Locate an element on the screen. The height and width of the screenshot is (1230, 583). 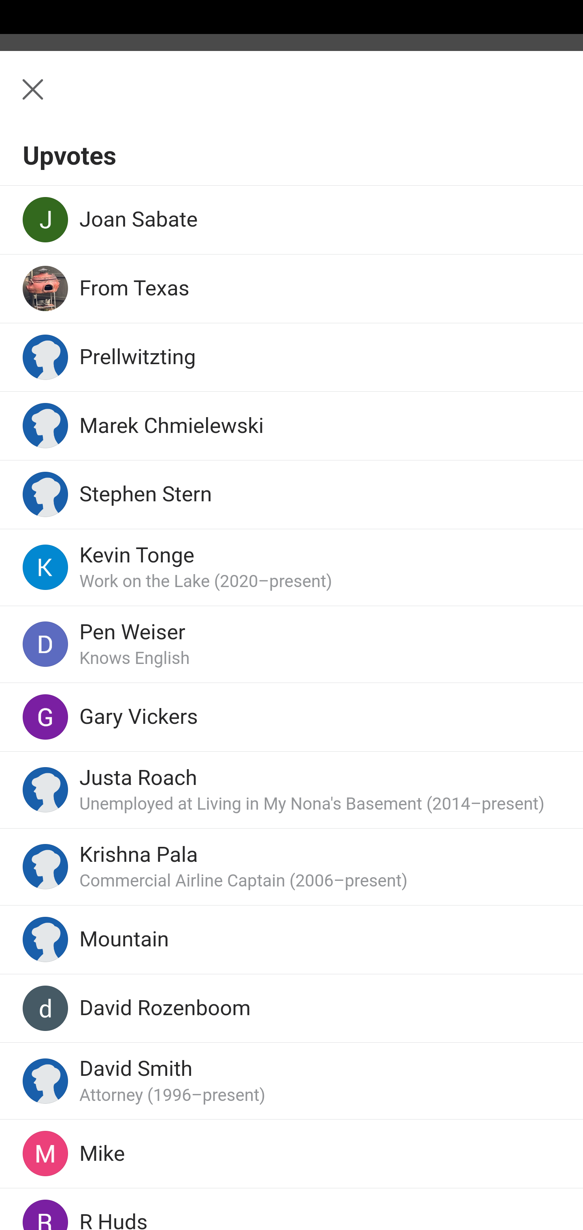
Downvote is located at coordinates (217, 1094).